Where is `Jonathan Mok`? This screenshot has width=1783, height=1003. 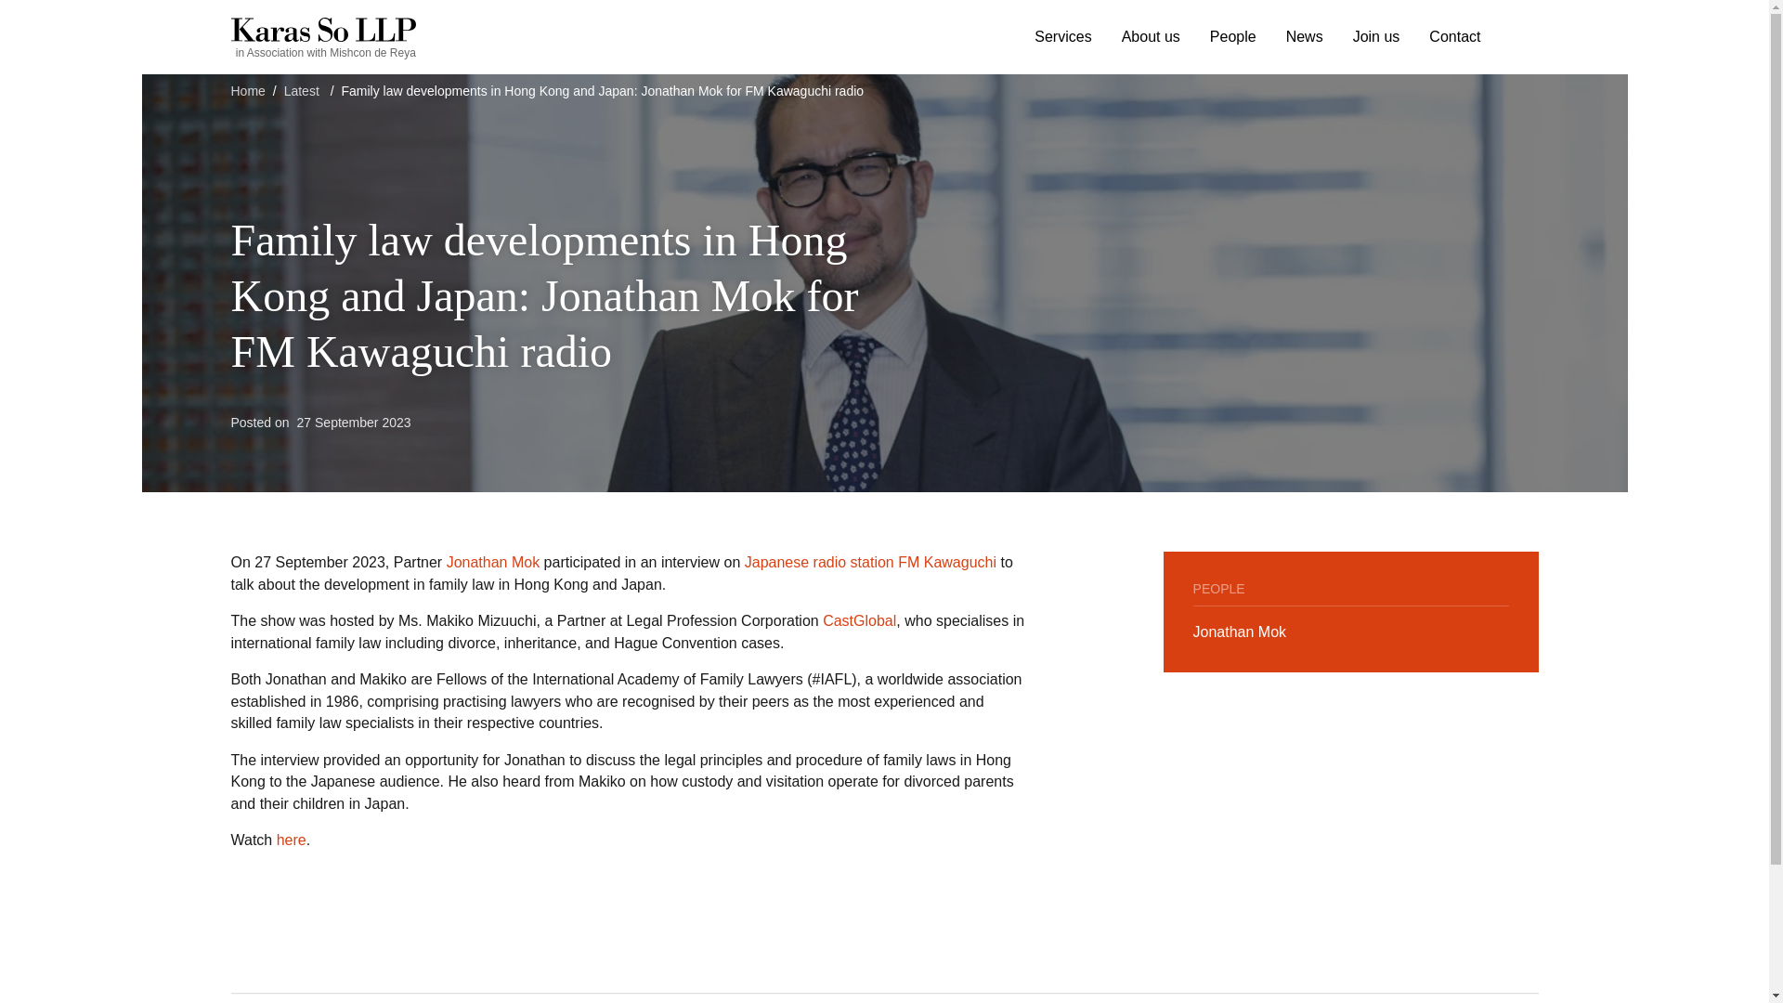
Jonathan Mok is located at coordinates (493, 563).